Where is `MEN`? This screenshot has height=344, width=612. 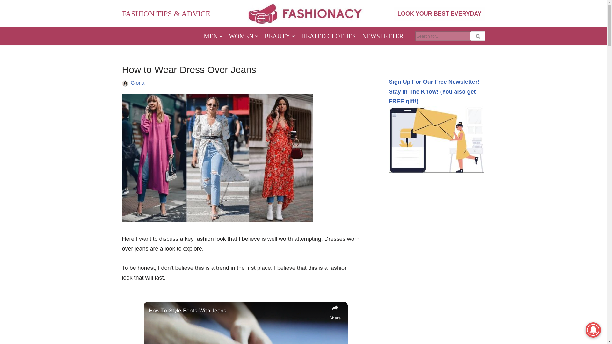
MEN is located at coordinates (213, 36).